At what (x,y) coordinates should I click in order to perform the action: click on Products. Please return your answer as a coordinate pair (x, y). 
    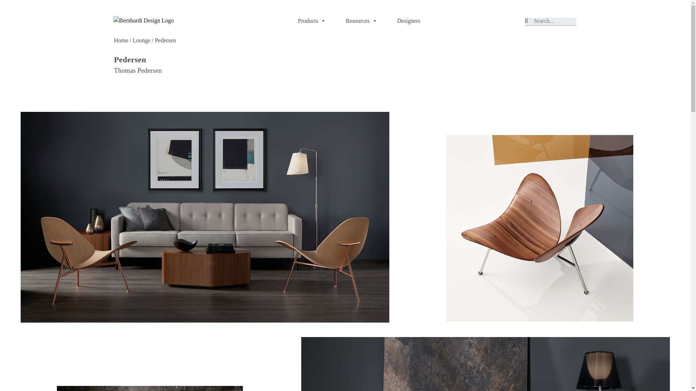
    Looking at the image, I should click on (310, 21).